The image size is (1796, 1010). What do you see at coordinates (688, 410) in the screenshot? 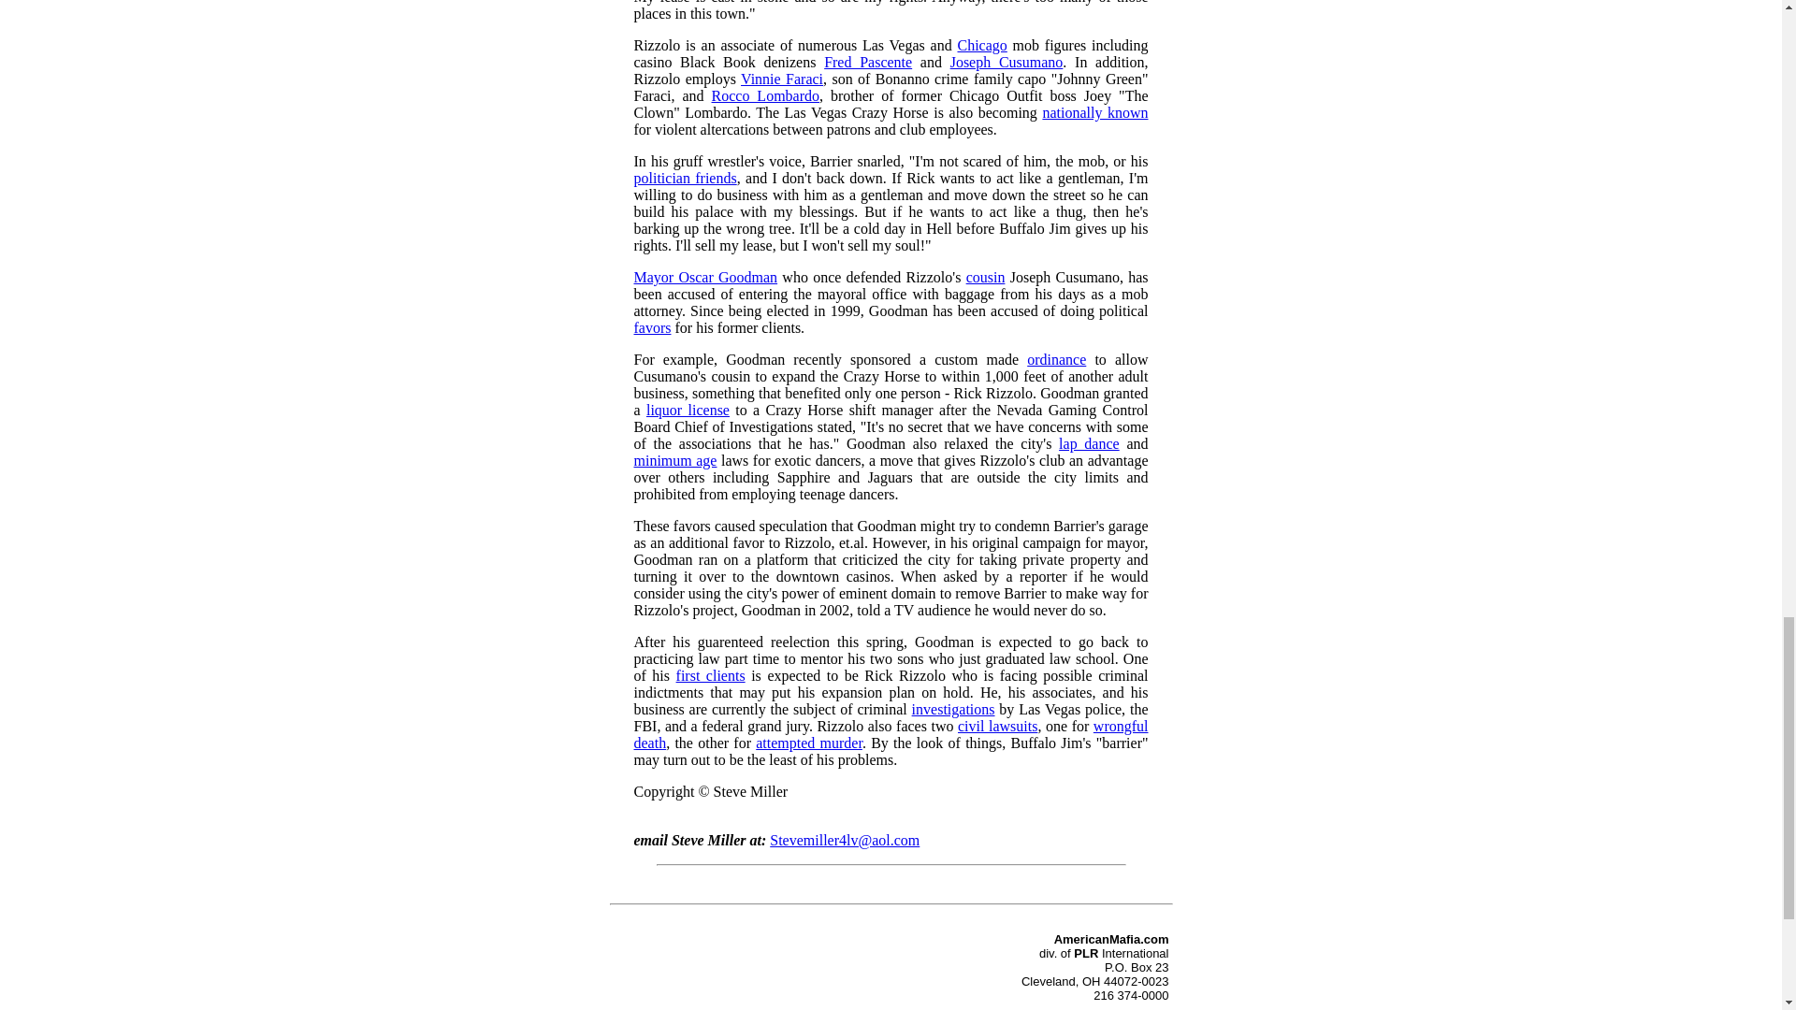
I see `liquor license` at bounding box center [688, 410].